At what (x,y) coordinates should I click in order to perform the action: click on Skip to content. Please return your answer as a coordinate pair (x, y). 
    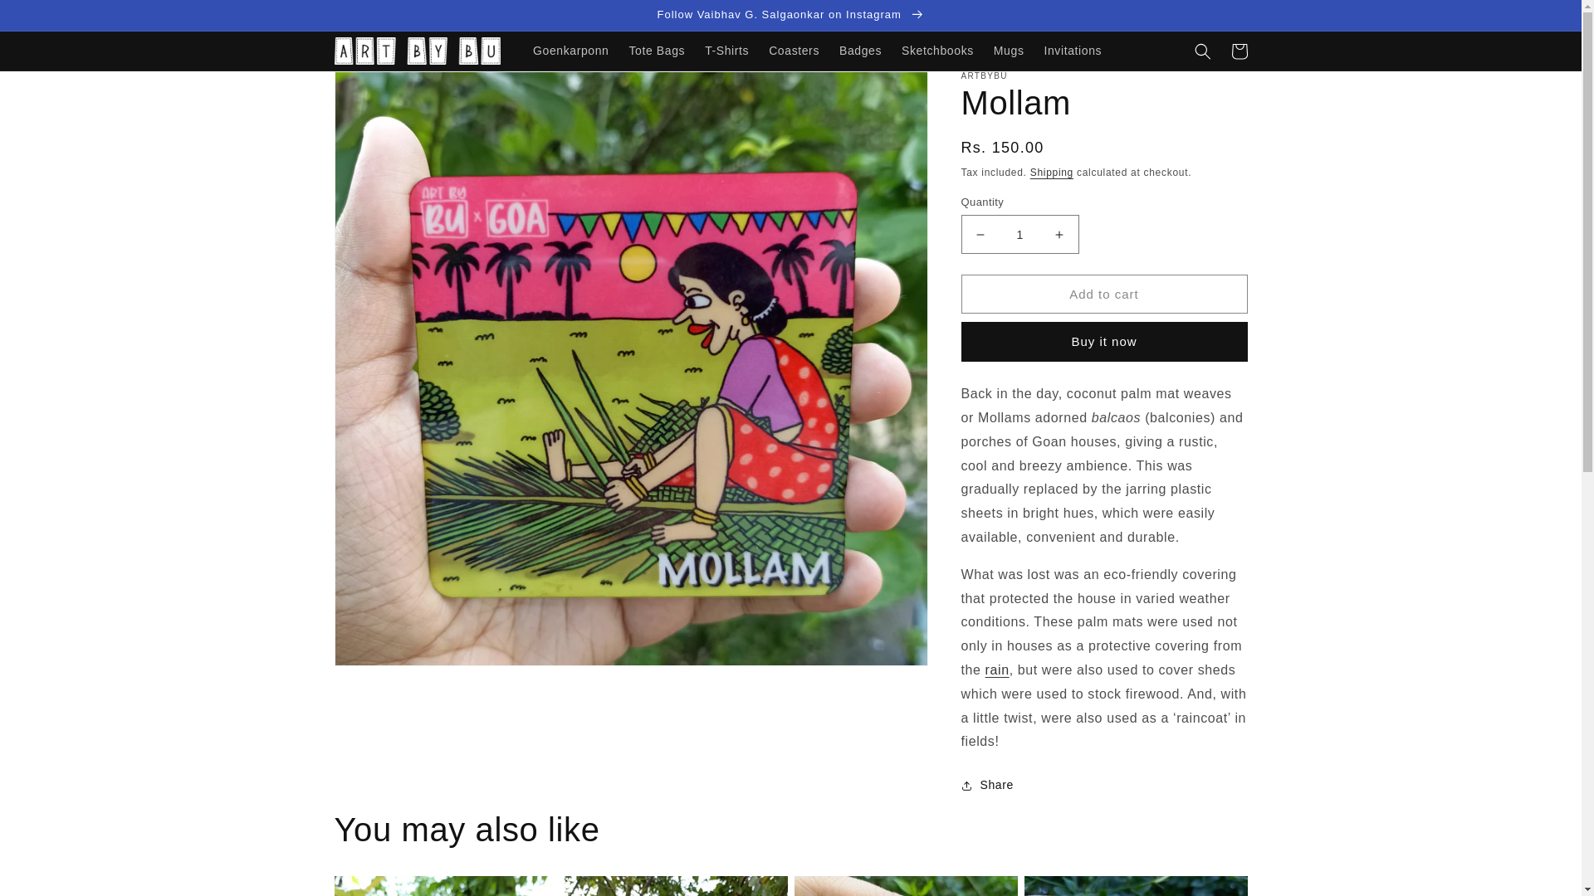
    Looking at the image, I should click on (50, 19).